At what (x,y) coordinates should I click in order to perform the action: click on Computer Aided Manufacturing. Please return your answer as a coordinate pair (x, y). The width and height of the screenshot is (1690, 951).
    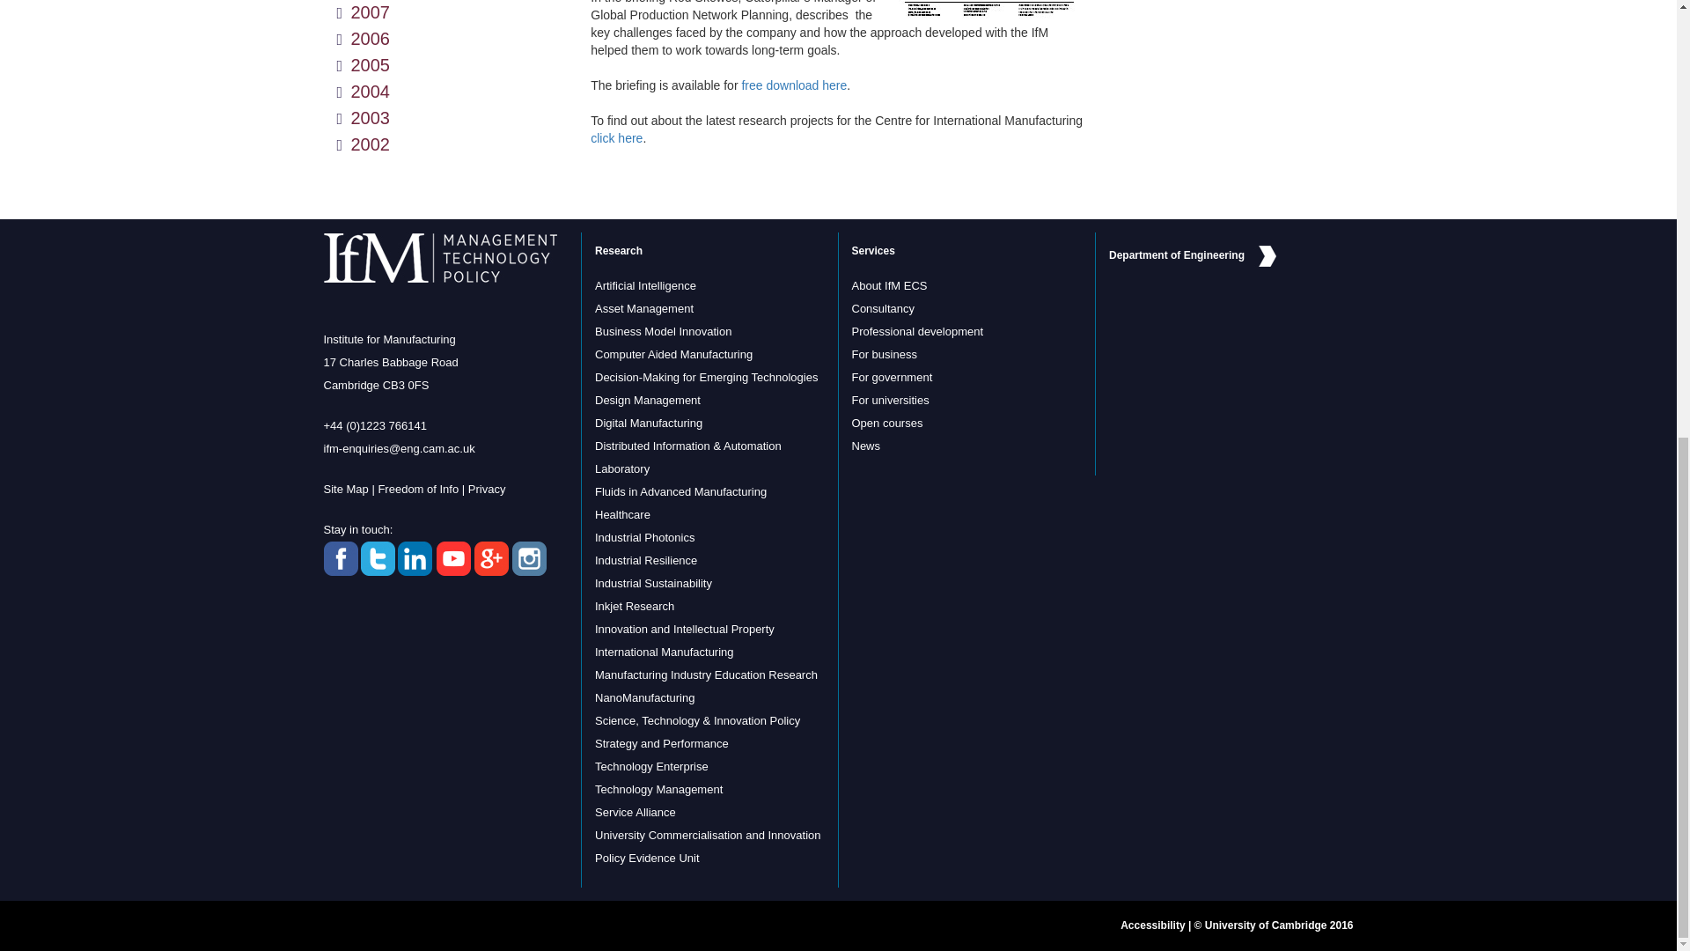
    Looking at the image, I should click on (672, 354).